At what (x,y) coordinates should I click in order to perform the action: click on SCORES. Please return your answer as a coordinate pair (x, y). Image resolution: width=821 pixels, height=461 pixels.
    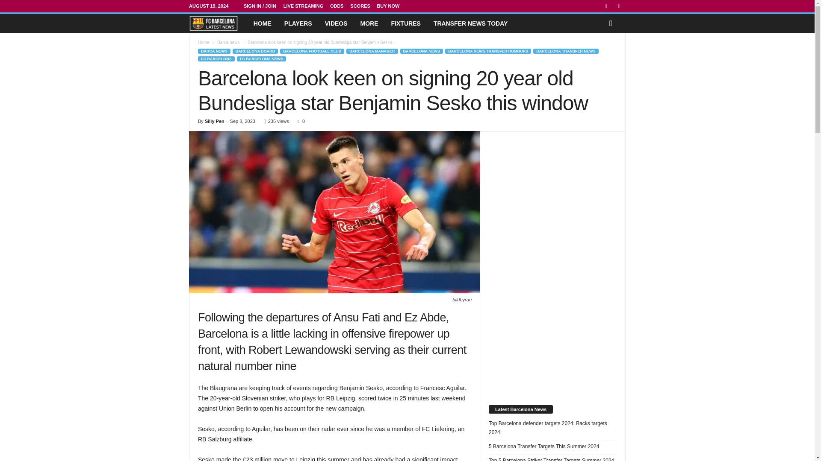
    Looking at the image, I should click on (360, 6).